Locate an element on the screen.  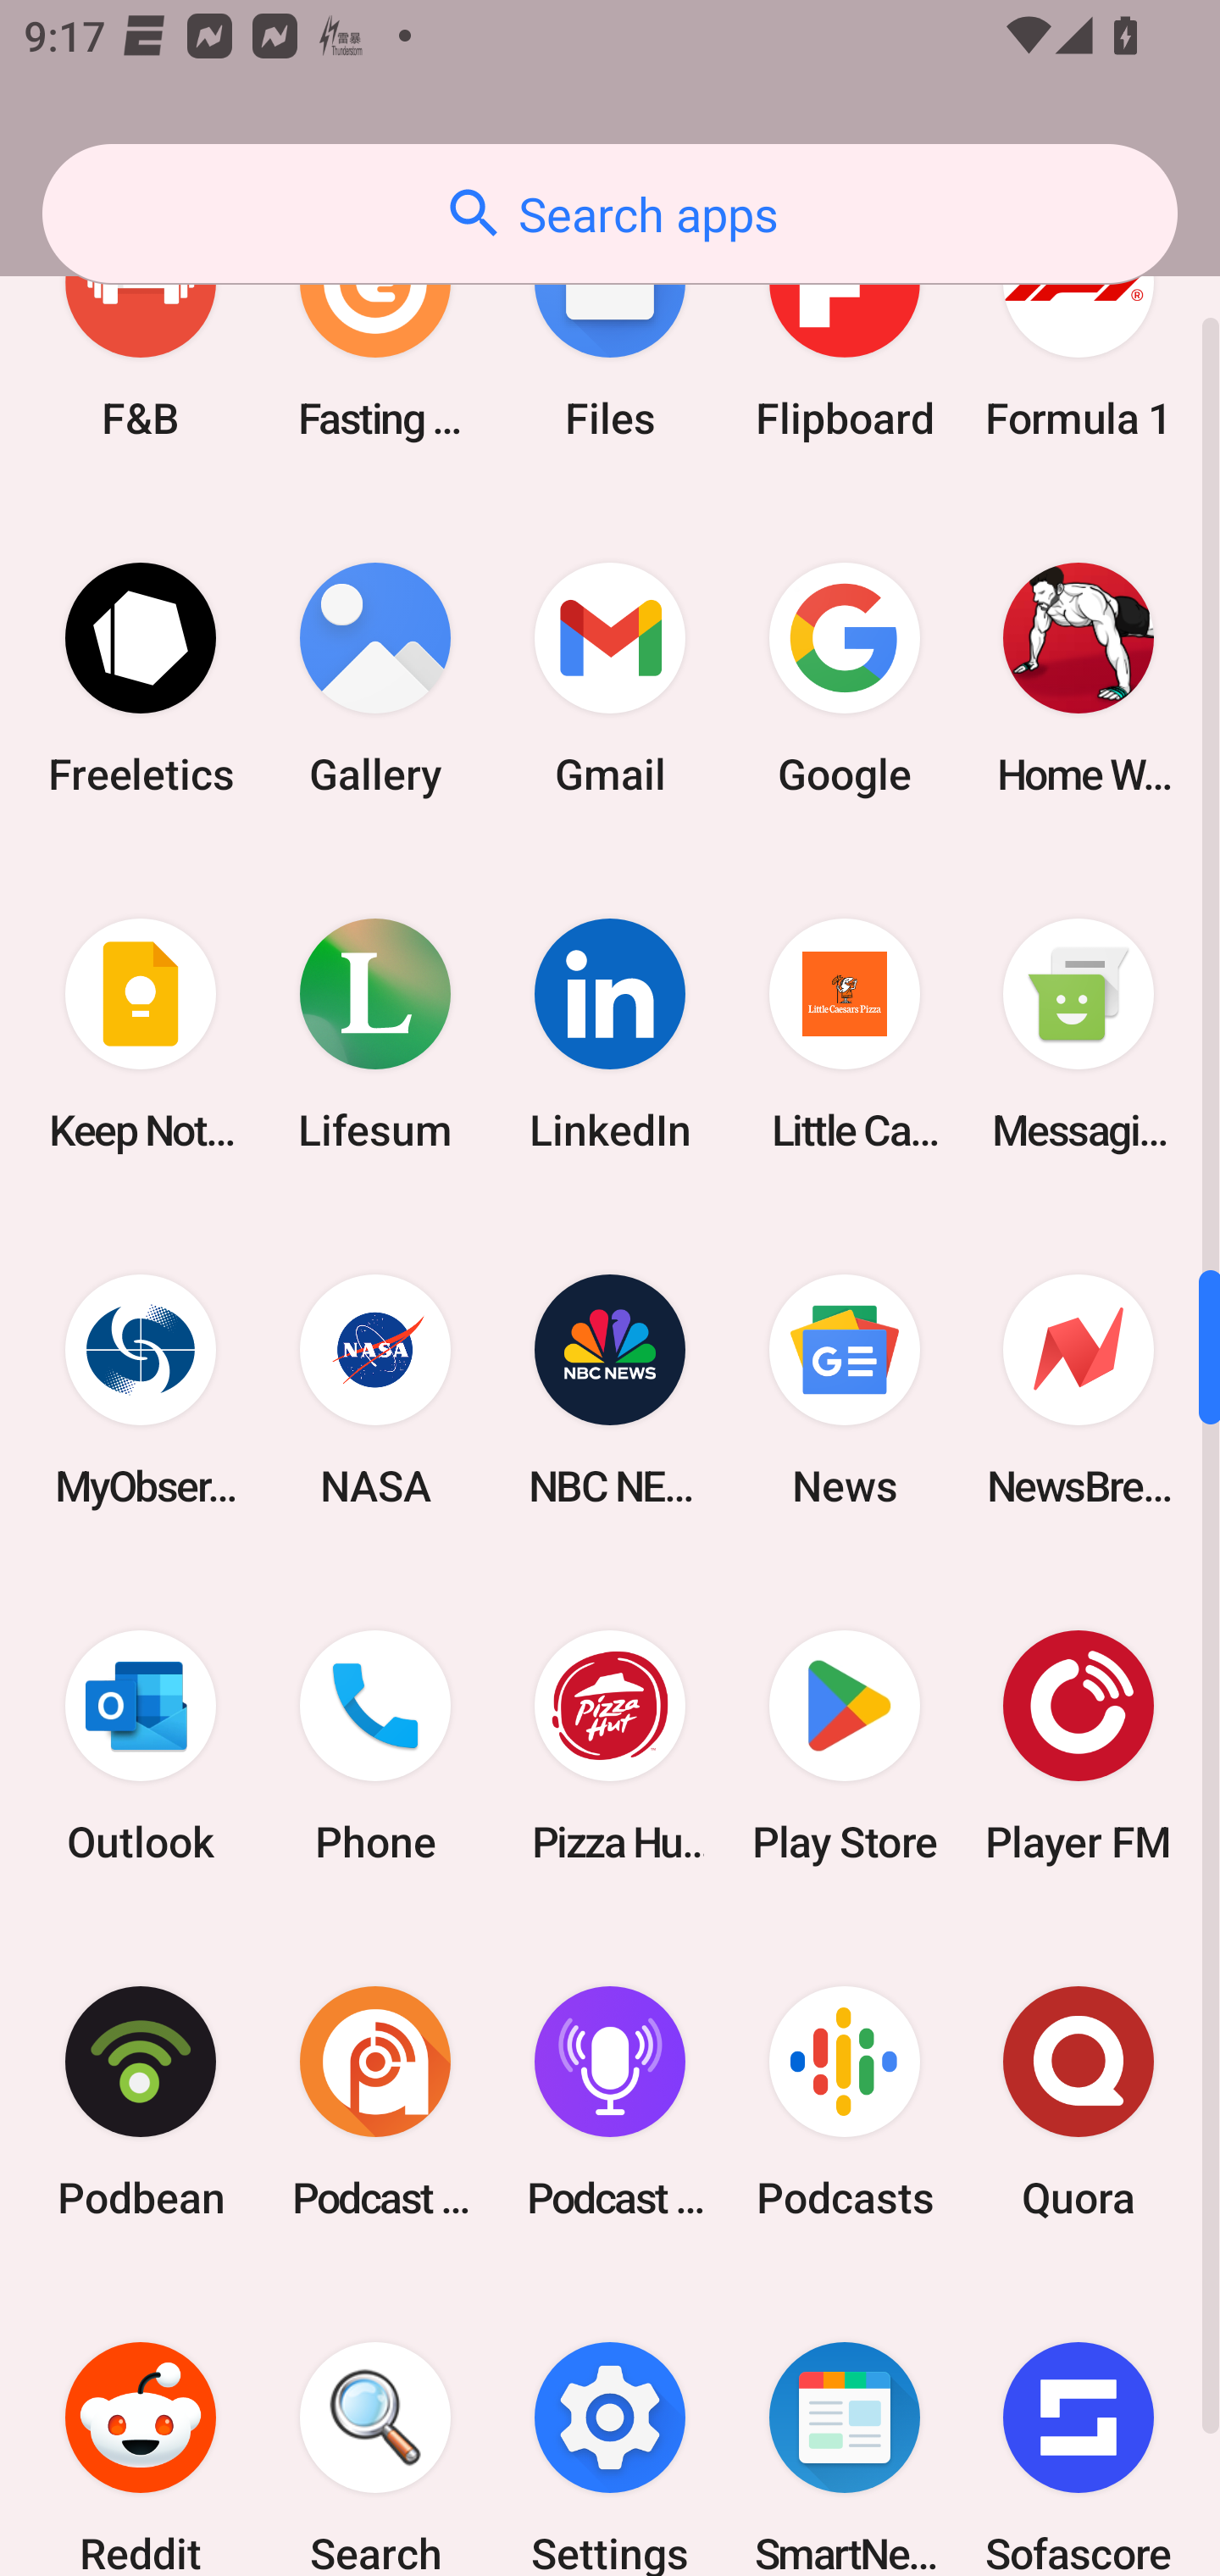
  Search apps is located at coordinates (610, 214).